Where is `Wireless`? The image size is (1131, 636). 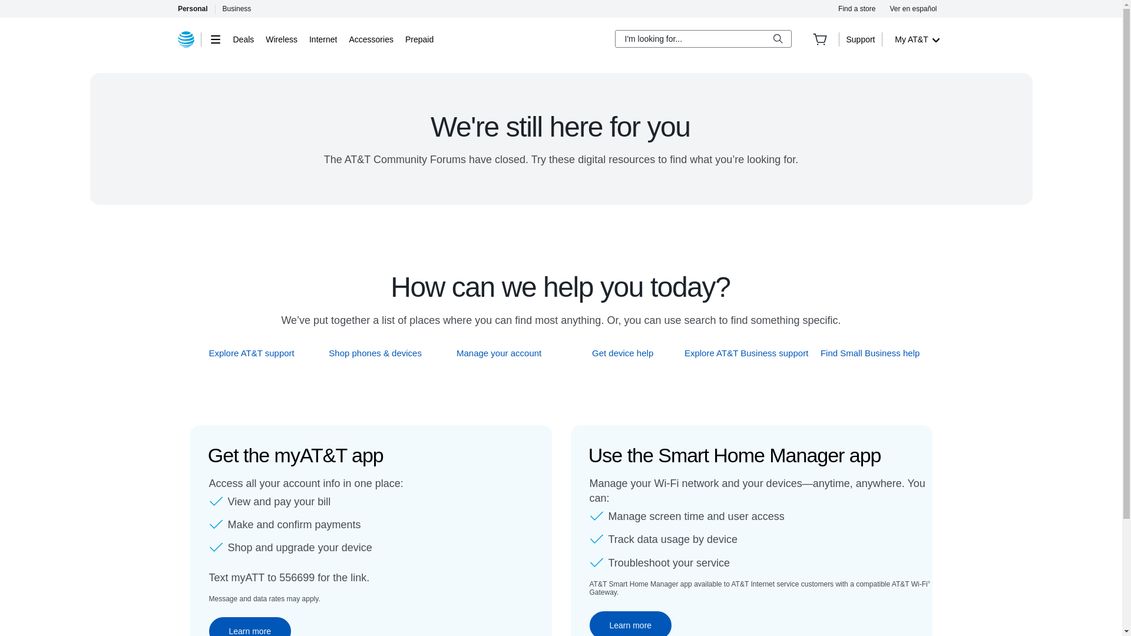 Wireless is located at coordinates (282, 39).